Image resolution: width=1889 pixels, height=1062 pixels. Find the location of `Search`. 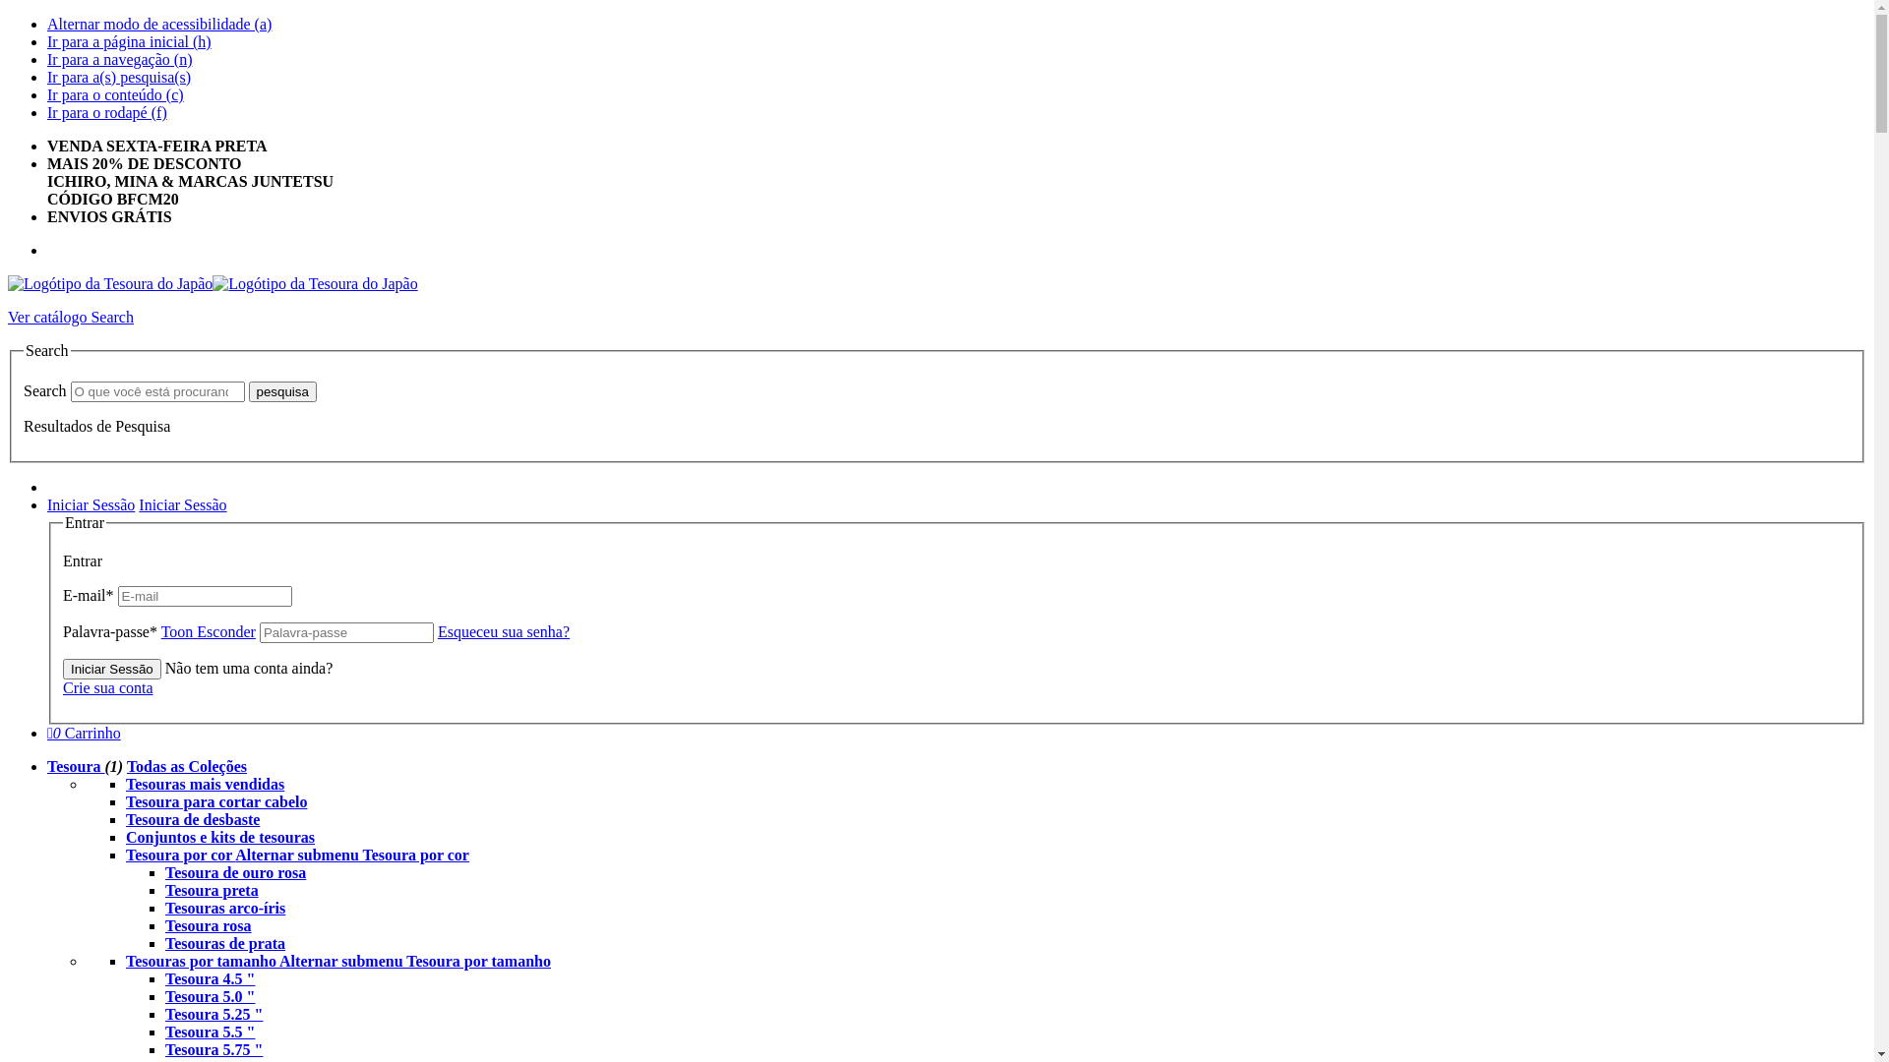

Search is located at coordinates (112, 317).